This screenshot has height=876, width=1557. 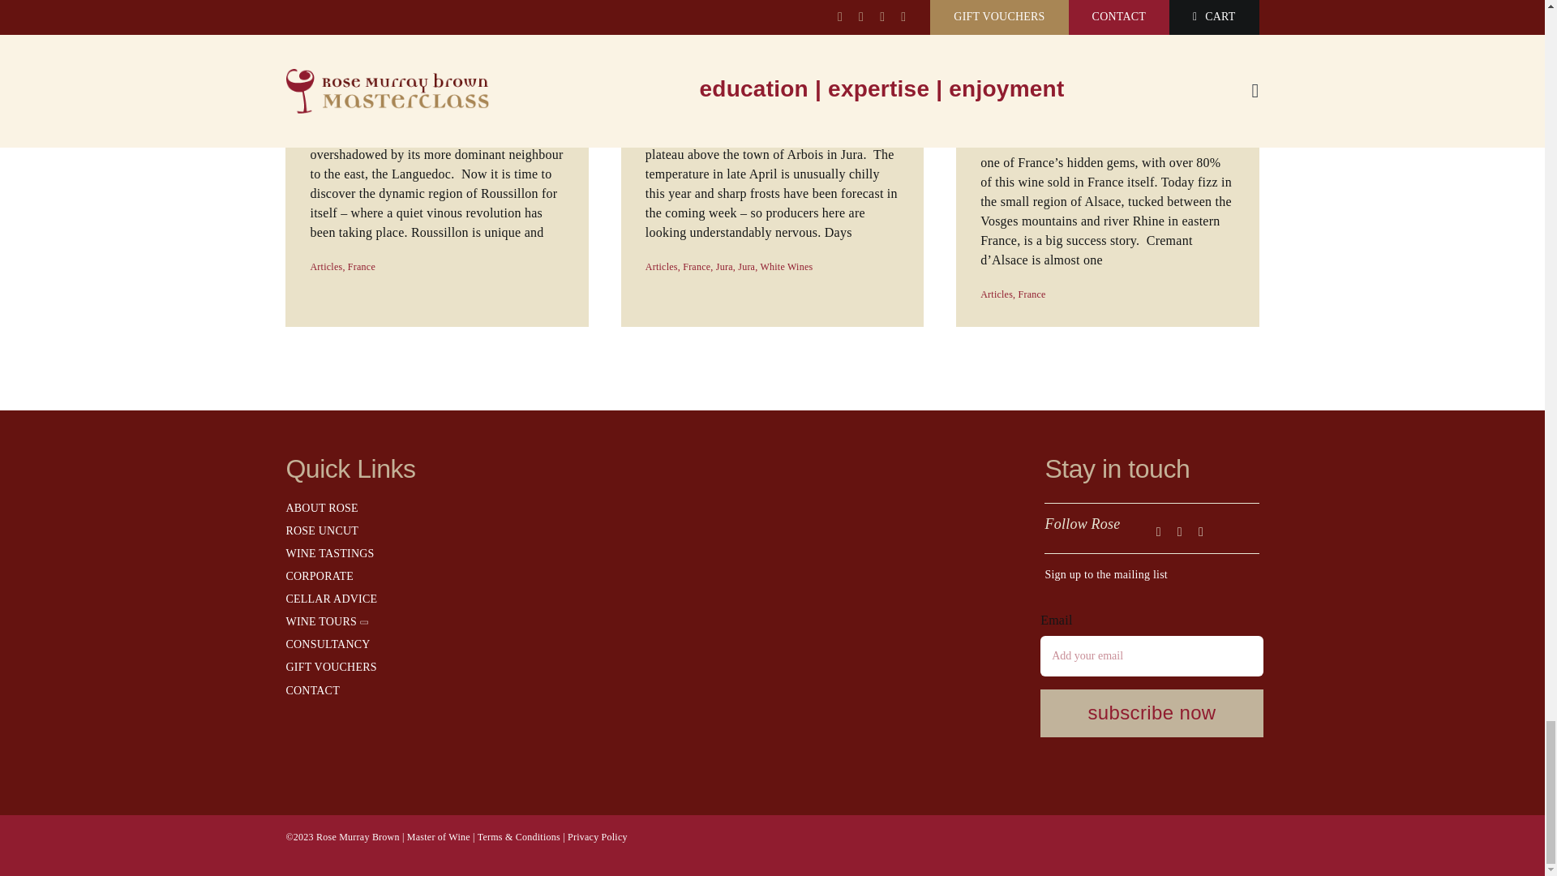 I want to click on France, so click(x=712, y=60).